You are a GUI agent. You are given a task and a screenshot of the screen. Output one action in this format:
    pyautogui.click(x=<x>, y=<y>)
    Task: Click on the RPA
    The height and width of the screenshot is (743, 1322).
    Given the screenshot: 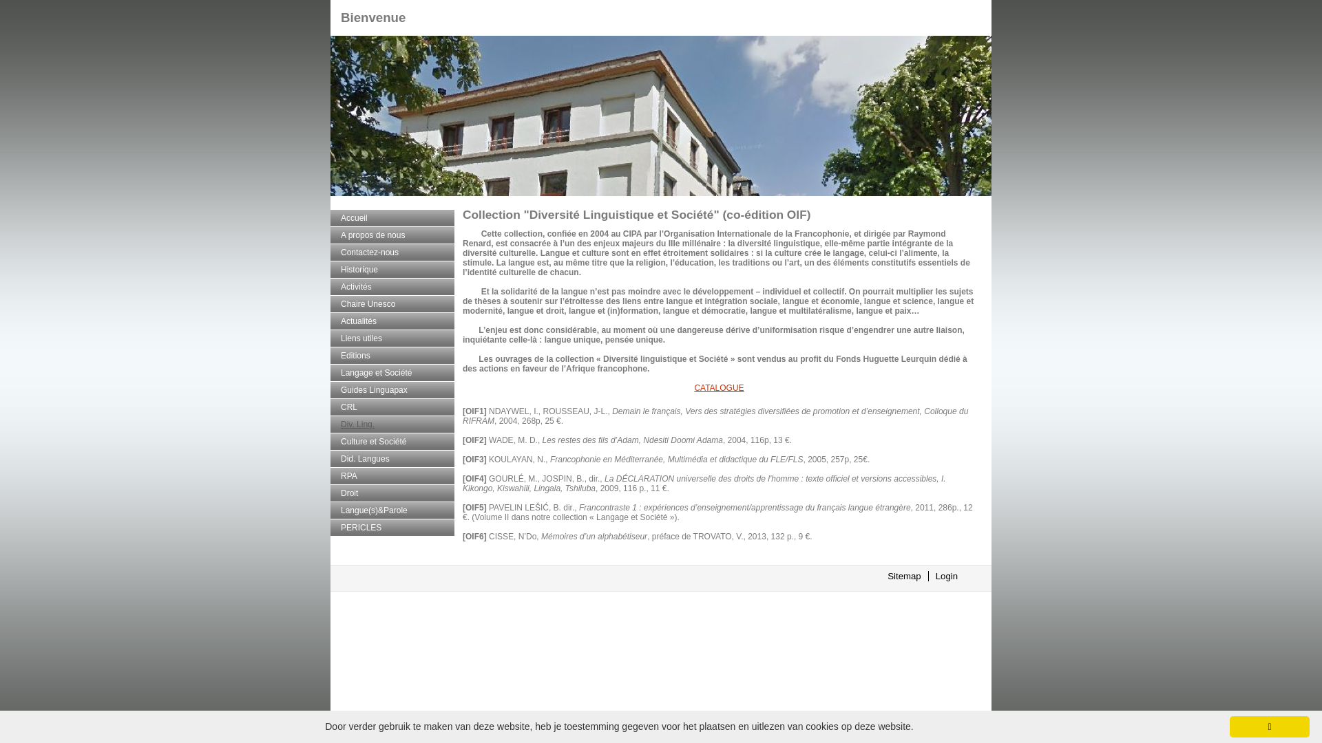 What is the action you would take?
    pyautogui.click(x=394, y=476)
    